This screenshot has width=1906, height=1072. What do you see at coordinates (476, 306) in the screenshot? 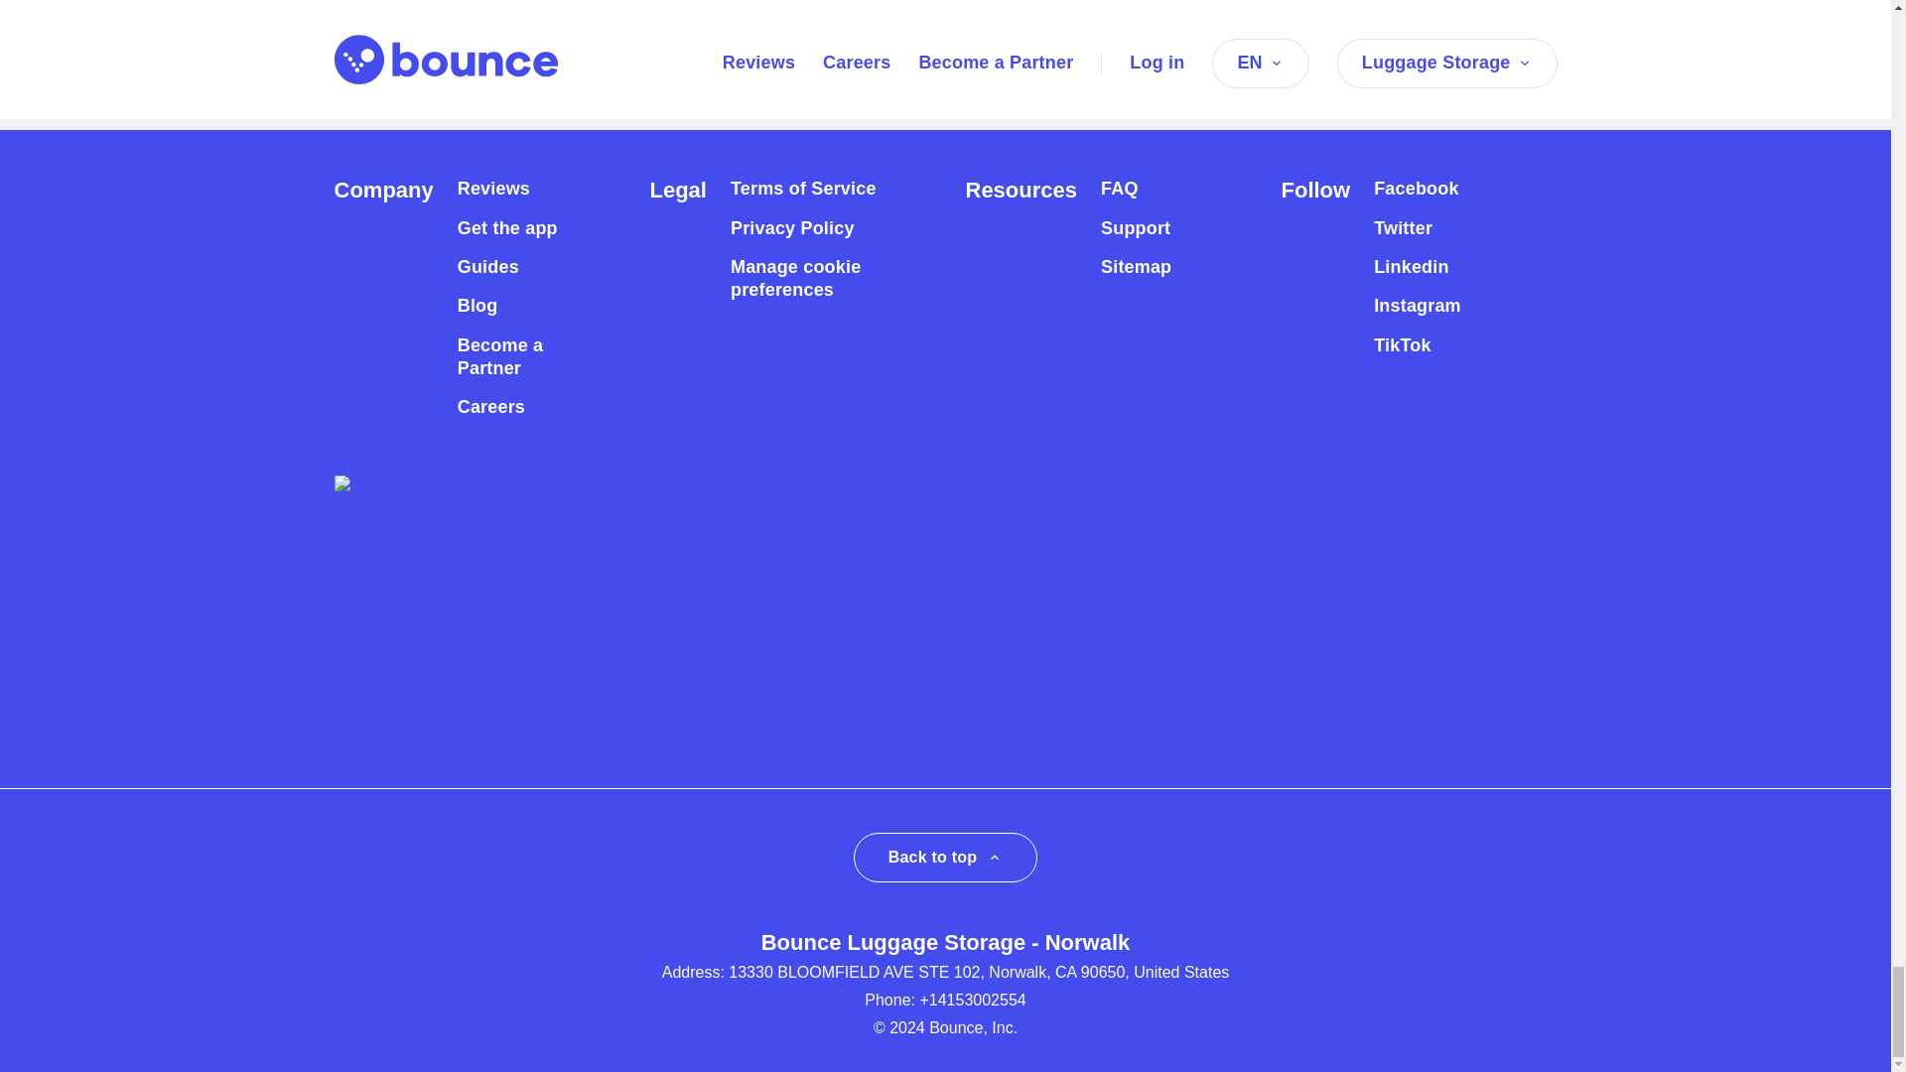
I see `Blog` at bounding box center [476, 306].